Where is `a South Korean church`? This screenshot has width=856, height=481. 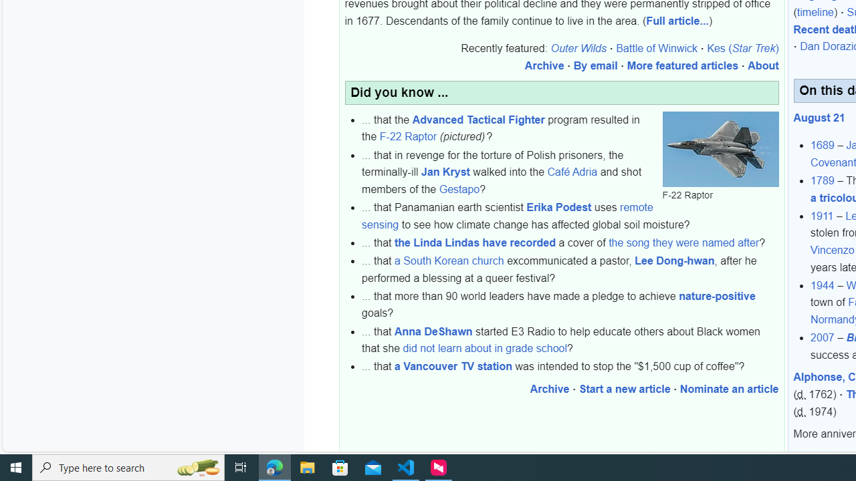
a South Korean church is located at coordinates (449, 261).